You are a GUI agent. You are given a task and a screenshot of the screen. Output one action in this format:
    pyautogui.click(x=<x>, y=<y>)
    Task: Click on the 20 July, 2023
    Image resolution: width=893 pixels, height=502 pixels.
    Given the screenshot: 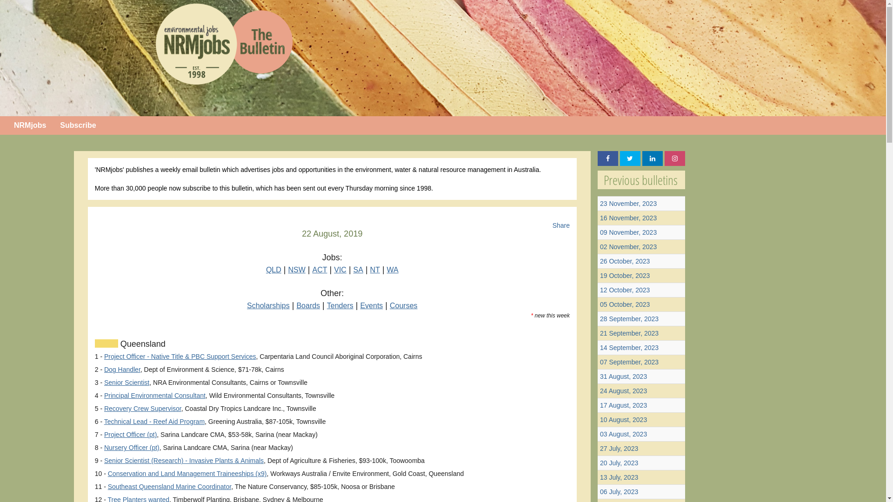 What is the action you would take?
    pyautogui.click(x=619, y=463)
    